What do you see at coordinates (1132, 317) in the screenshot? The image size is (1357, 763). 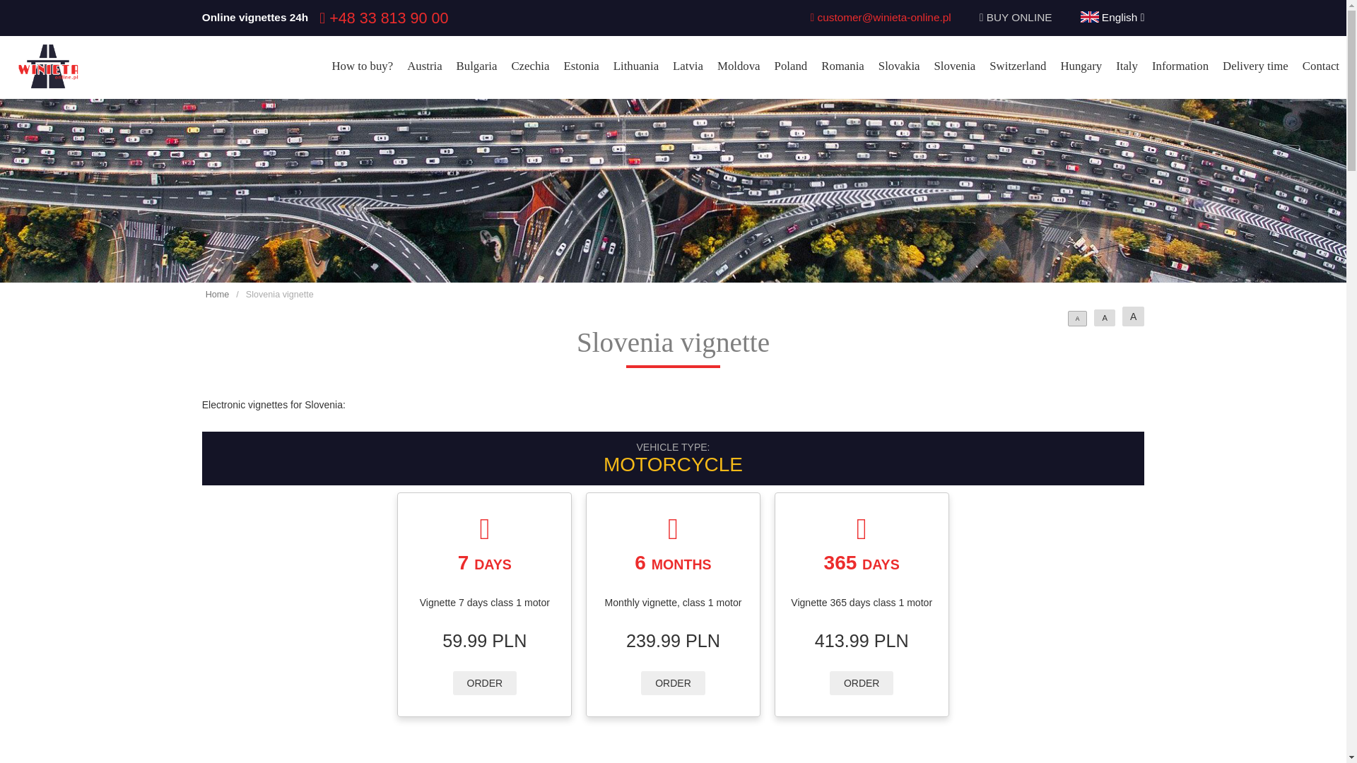 I see `A` at bounding box center [1132, 317].